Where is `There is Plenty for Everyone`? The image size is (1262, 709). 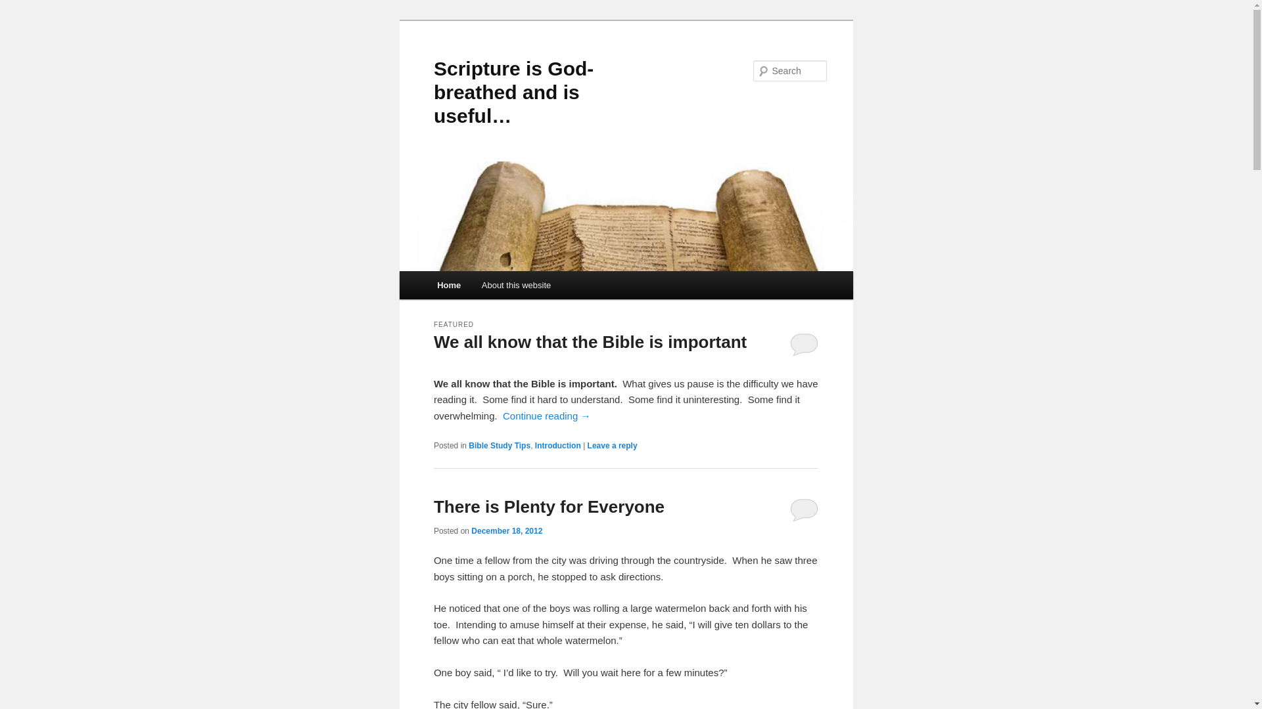 There is Plenty for Everyone is located at coordinates (549, 507).